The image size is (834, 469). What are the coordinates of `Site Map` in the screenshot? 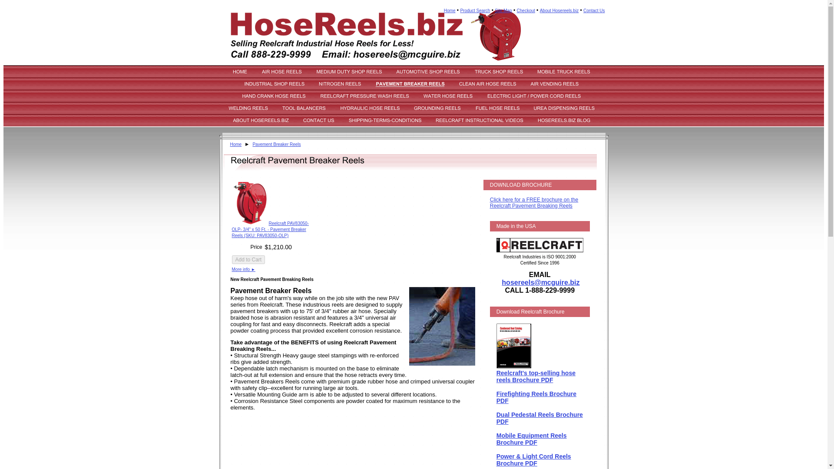 It's located at (503, 10).